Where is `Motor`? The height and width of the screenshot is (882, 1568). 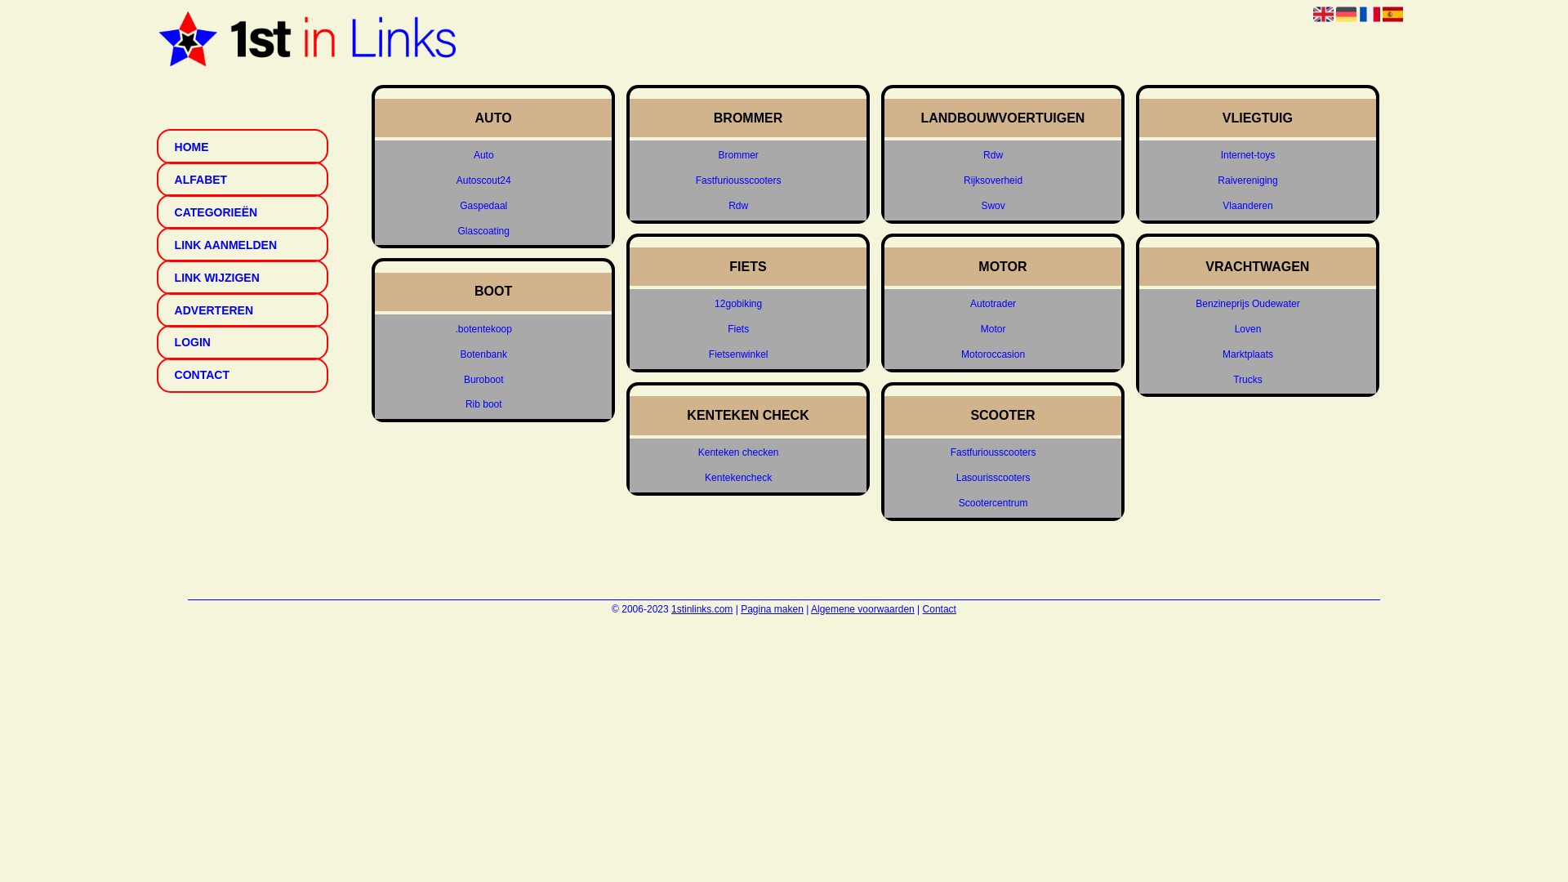 Motor is located at coordinates (993, 330).